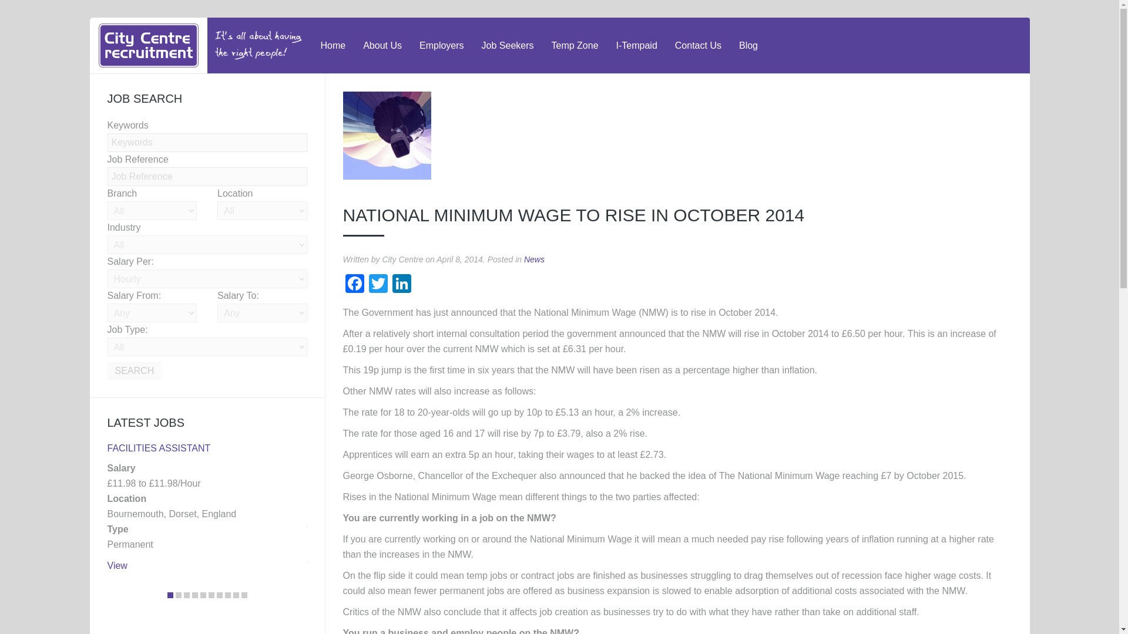  What do you see at coordinates (378, 285) in the screenshot?
I see `Twitter` at bounding box center [378, 285].